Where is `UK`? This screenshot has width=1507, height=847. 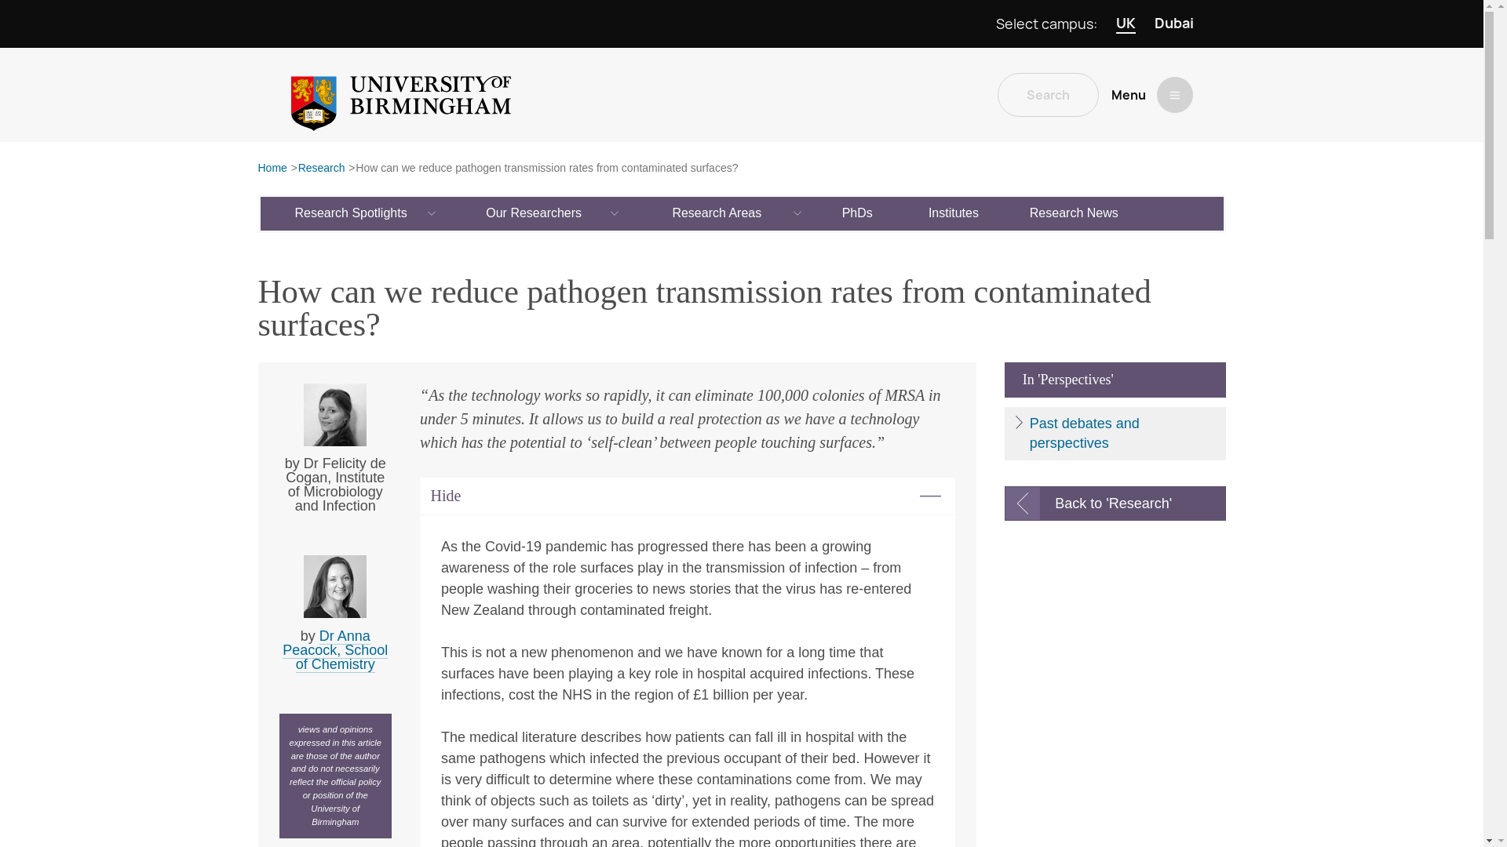 UK is located at coordinates (1126, 24).